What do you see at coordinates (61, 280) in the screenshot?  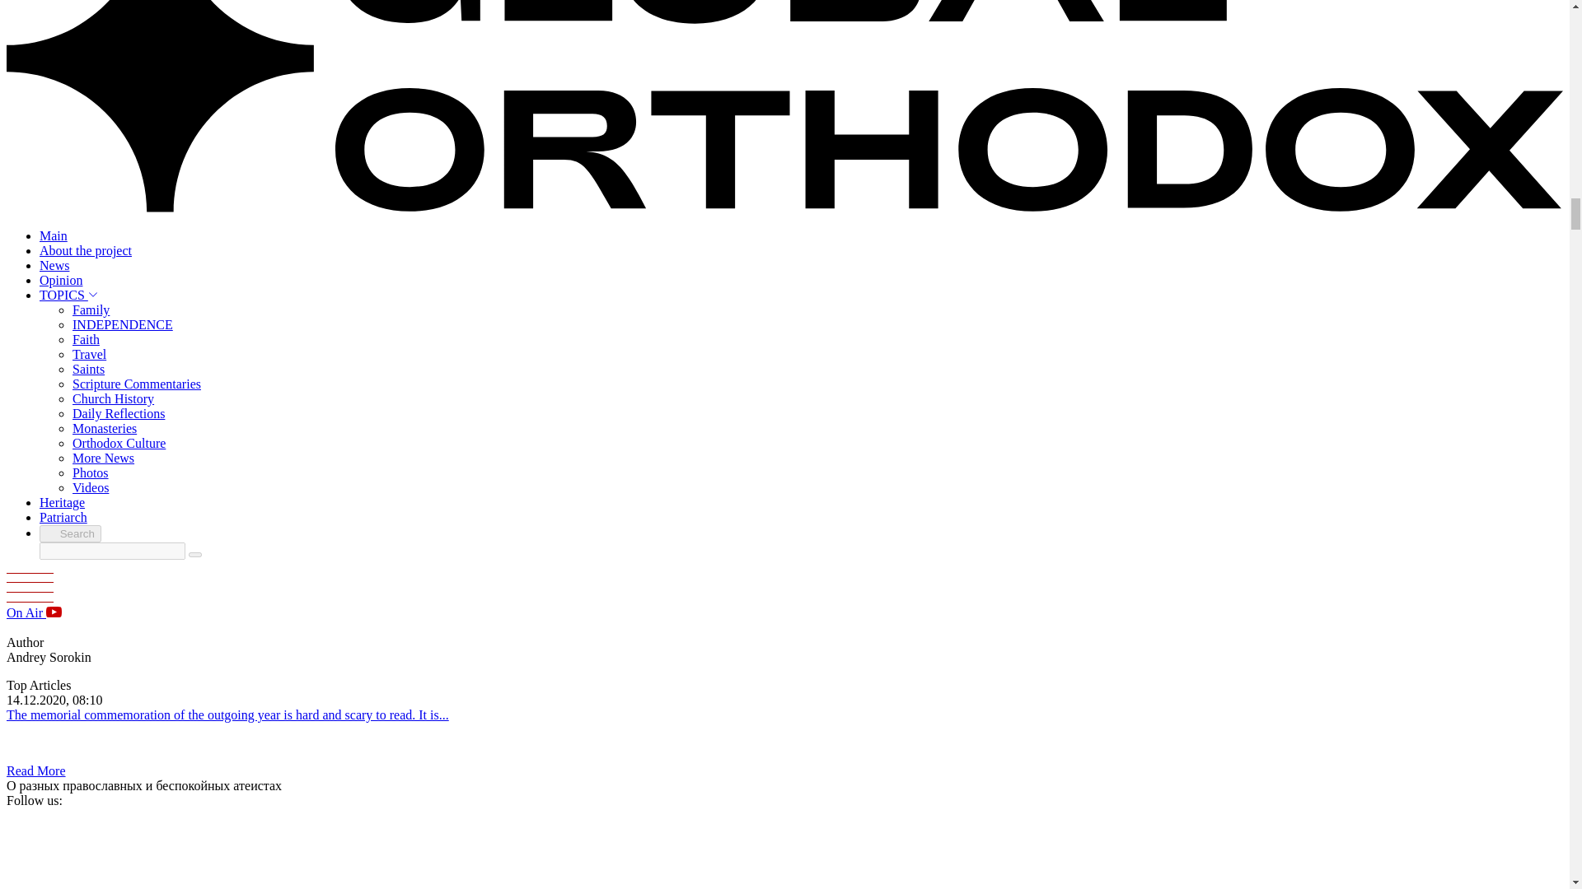 I see `Opinion` at bounding box center [61, 280].